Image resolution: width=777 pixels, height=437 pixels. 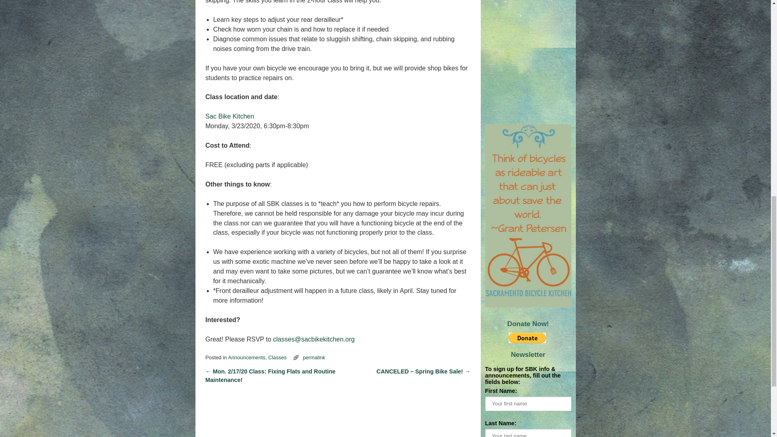 What do you see at coordinates (314, 357) in the screenshot?
I see `permalink` at bounding box center [314, 357].